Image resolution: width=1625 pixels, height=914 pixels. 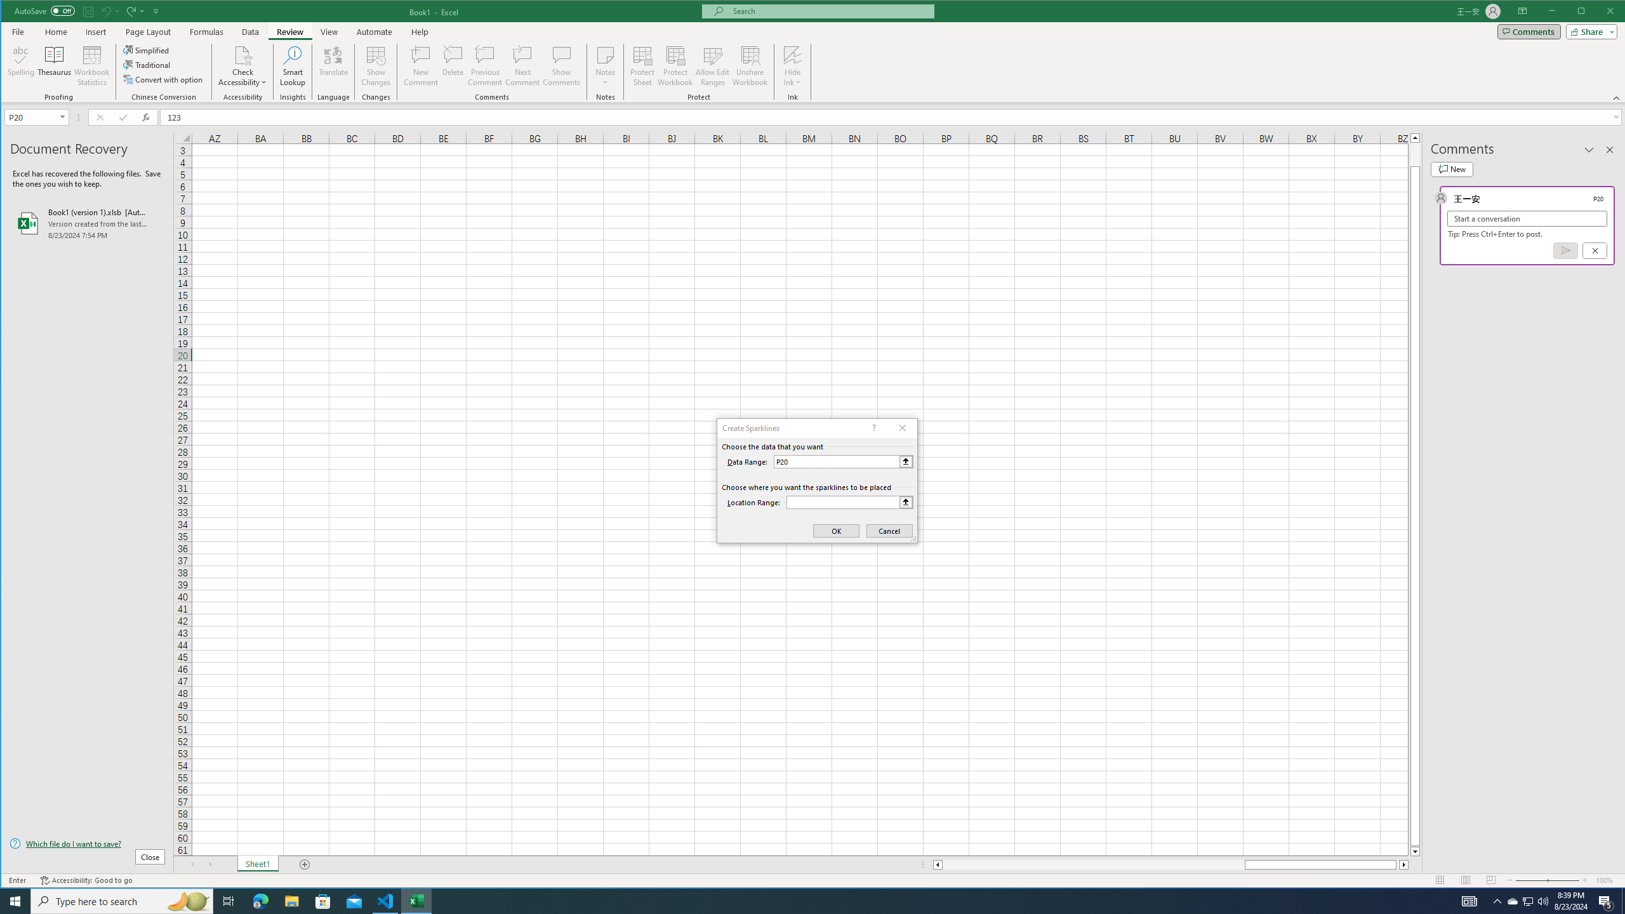 What do you see at coordinates (561, 66) in the screenshot?
I see `Show Comments` at bounding box center [561, 66].